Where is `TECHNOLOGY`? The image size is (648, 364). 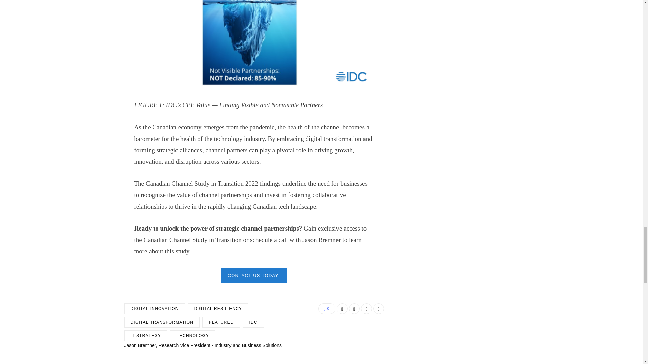 TECHNOLOGY is located at coordinates (192, 335).